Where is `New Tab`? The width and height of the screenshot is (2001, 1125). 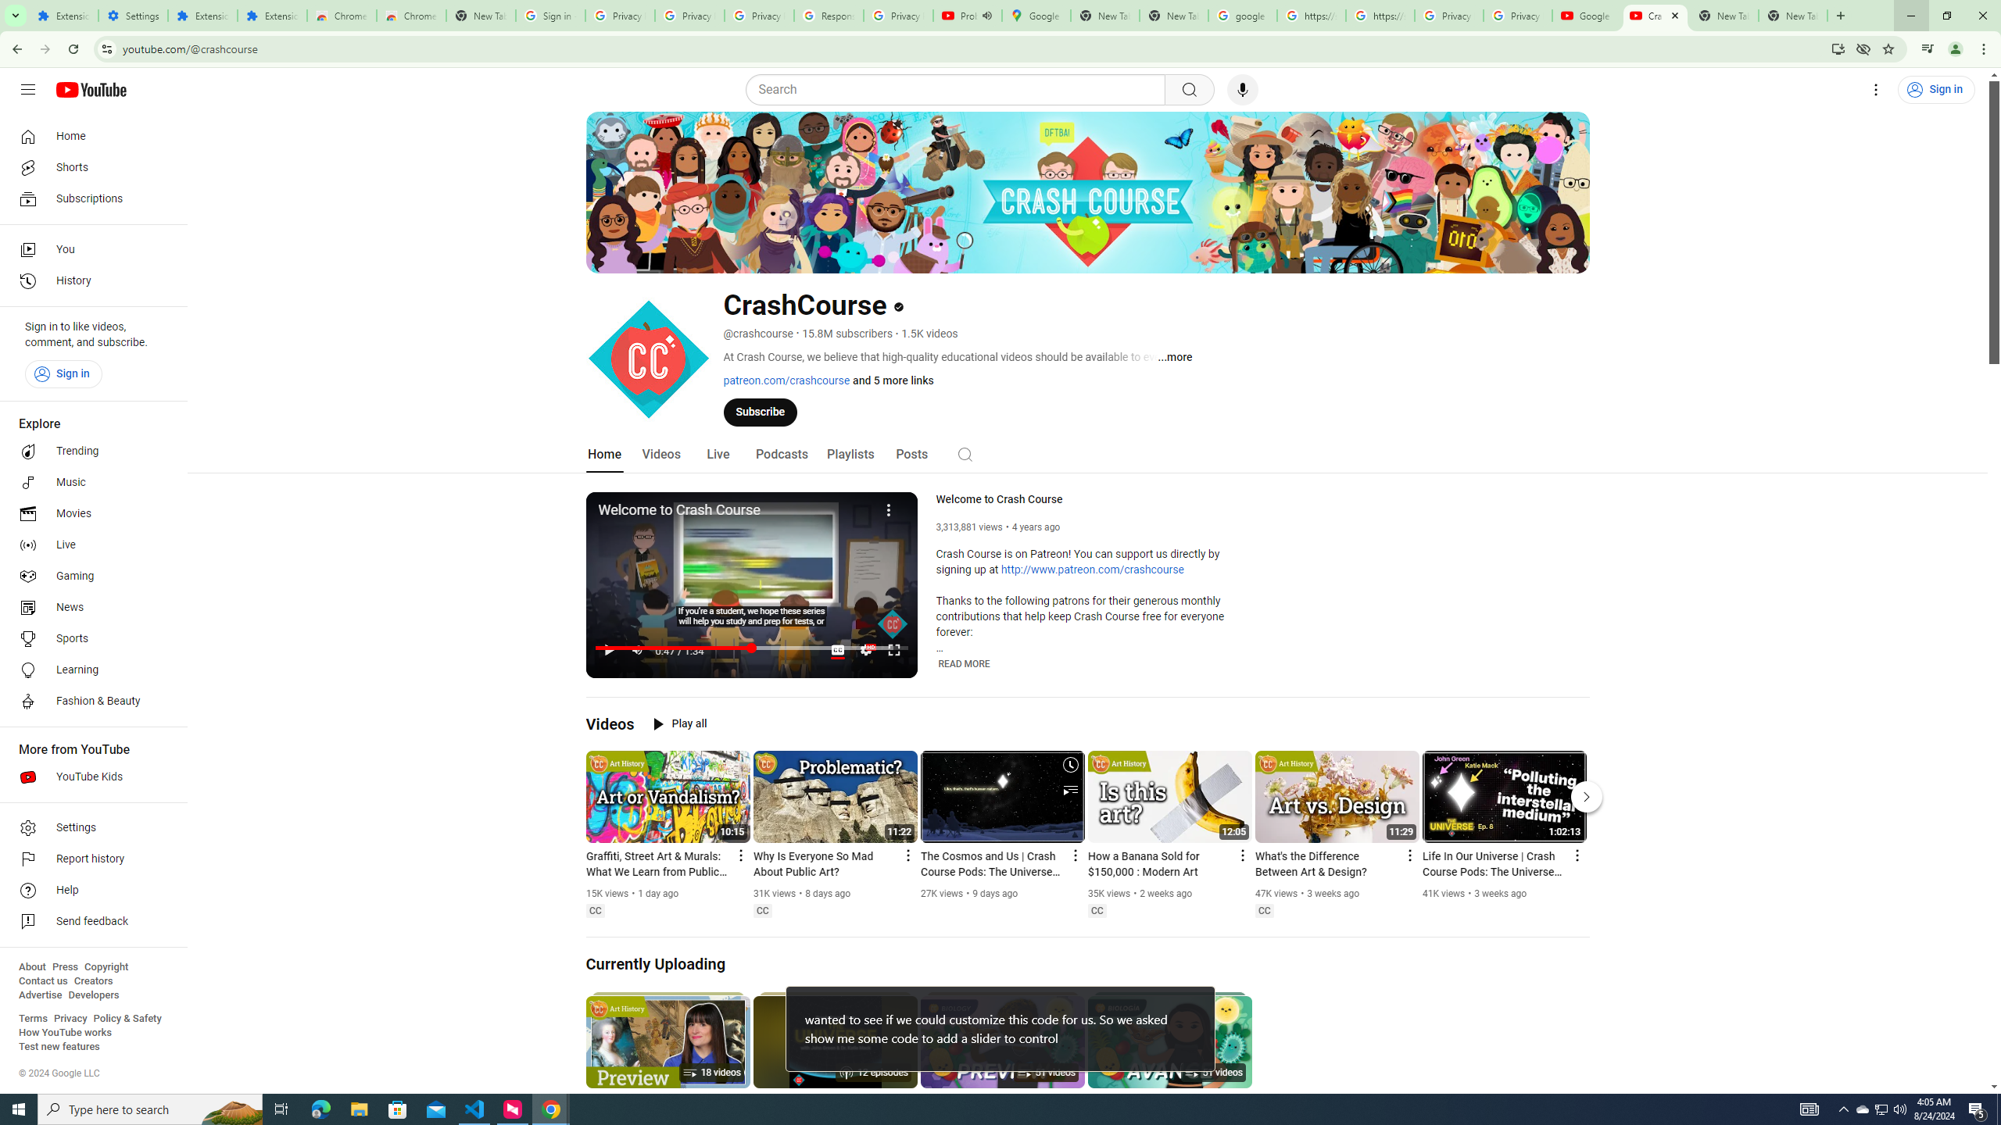
New Tab is located at coordinates (1793, 16).